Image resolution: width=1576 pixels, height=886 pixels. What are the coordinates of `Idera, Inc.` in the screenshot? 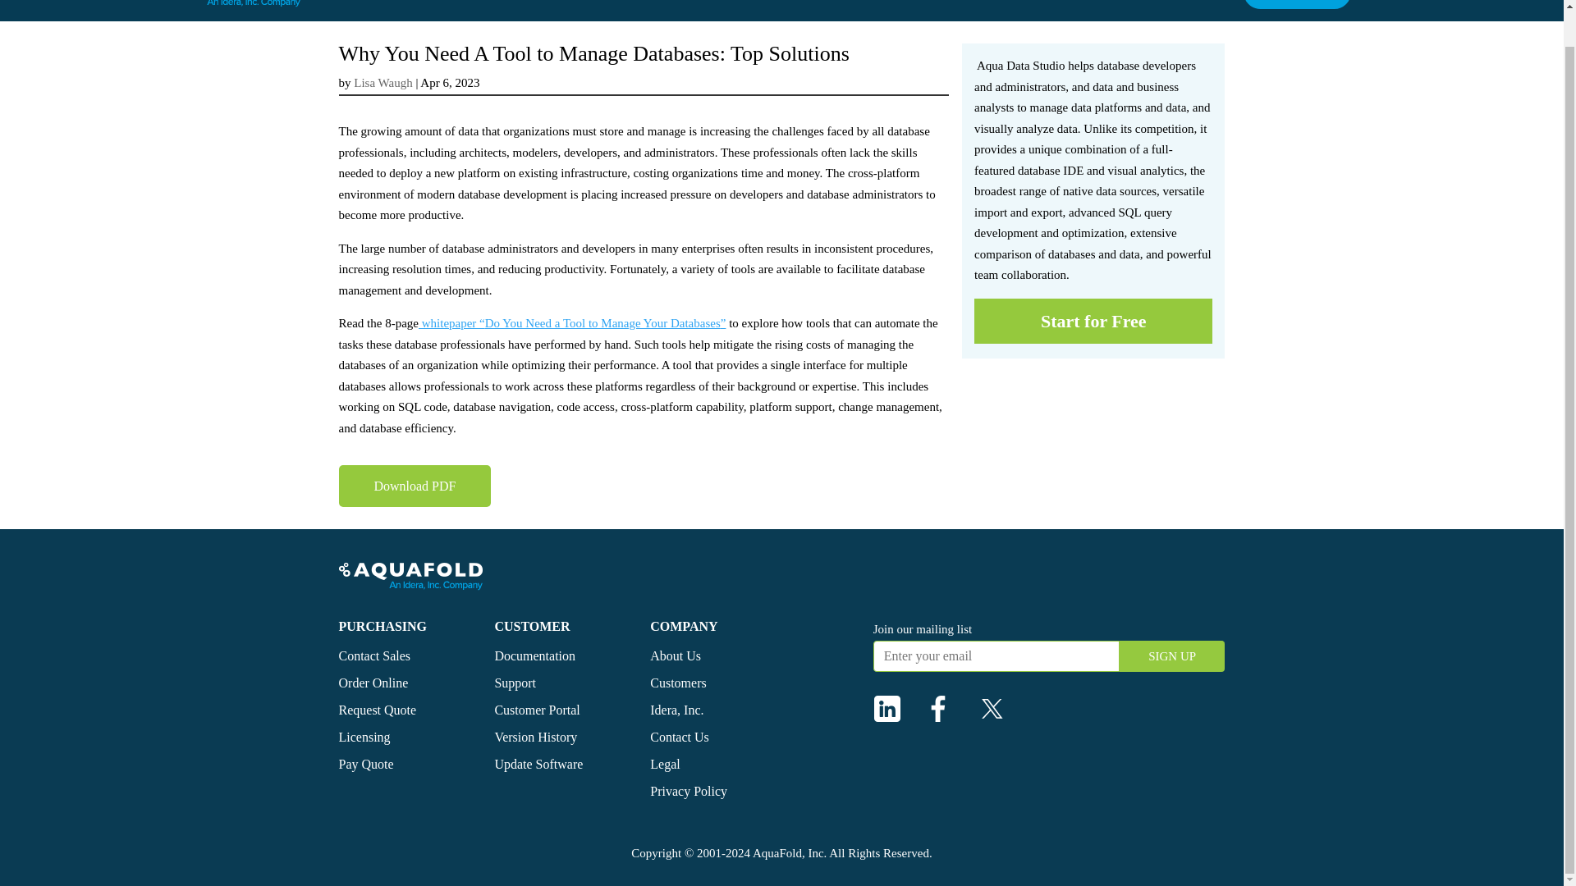 It's located at (676, 710).